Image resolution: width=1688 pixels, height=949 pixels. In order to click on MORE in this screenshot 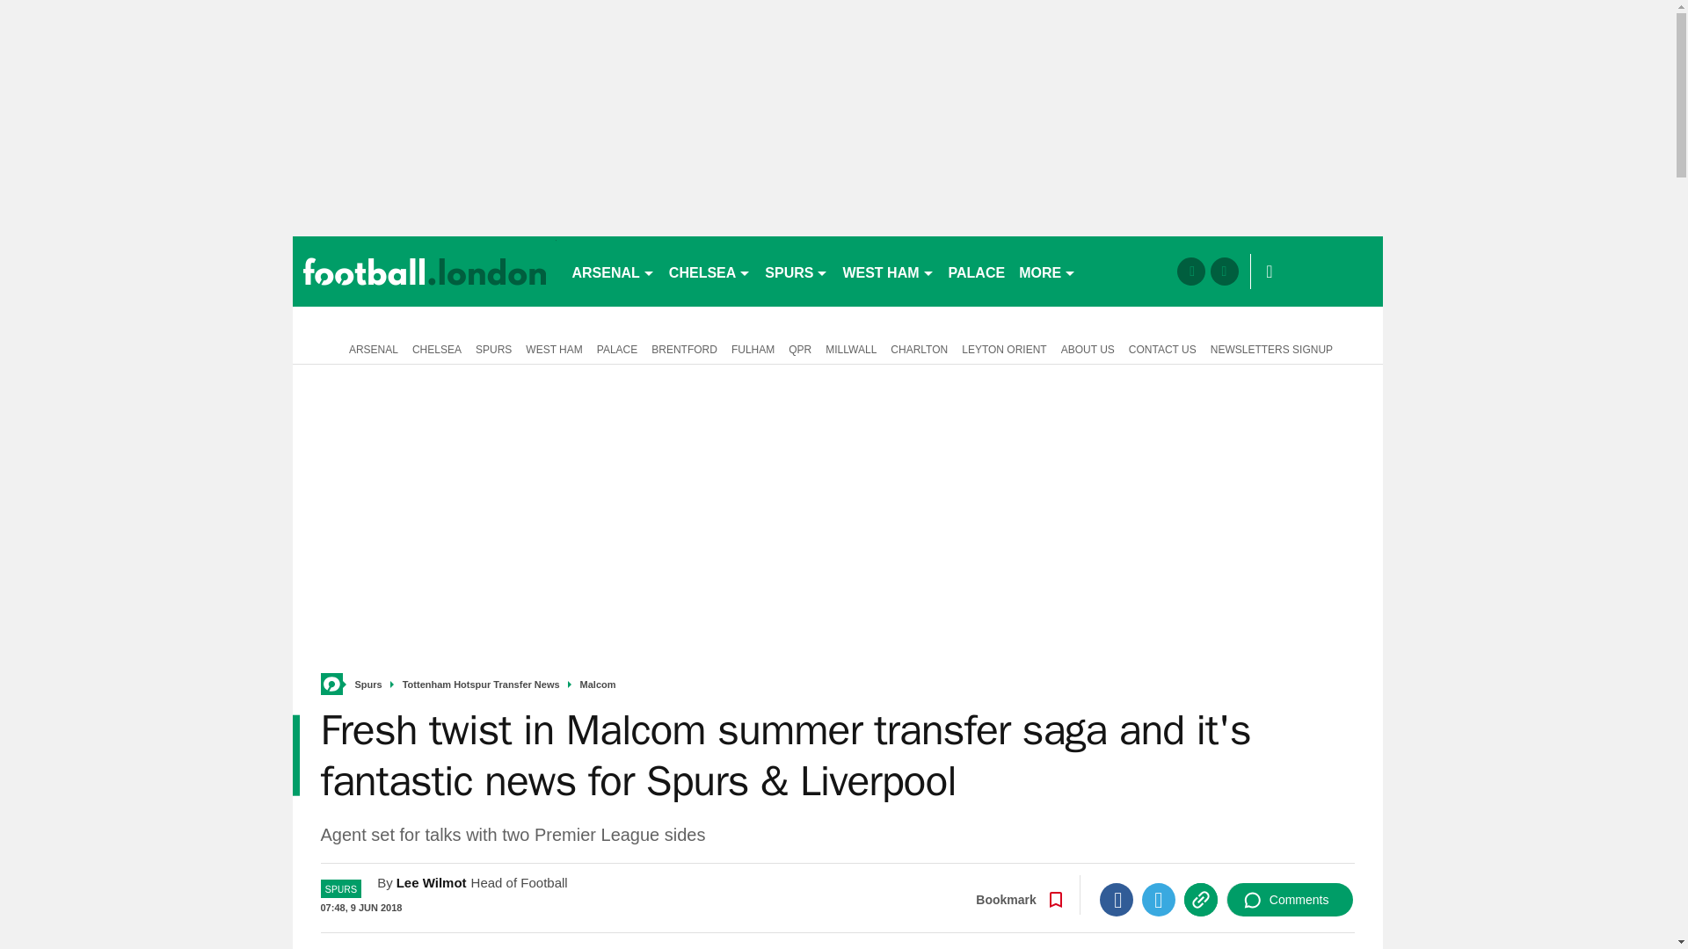, I will do `click(1047, 271)`.